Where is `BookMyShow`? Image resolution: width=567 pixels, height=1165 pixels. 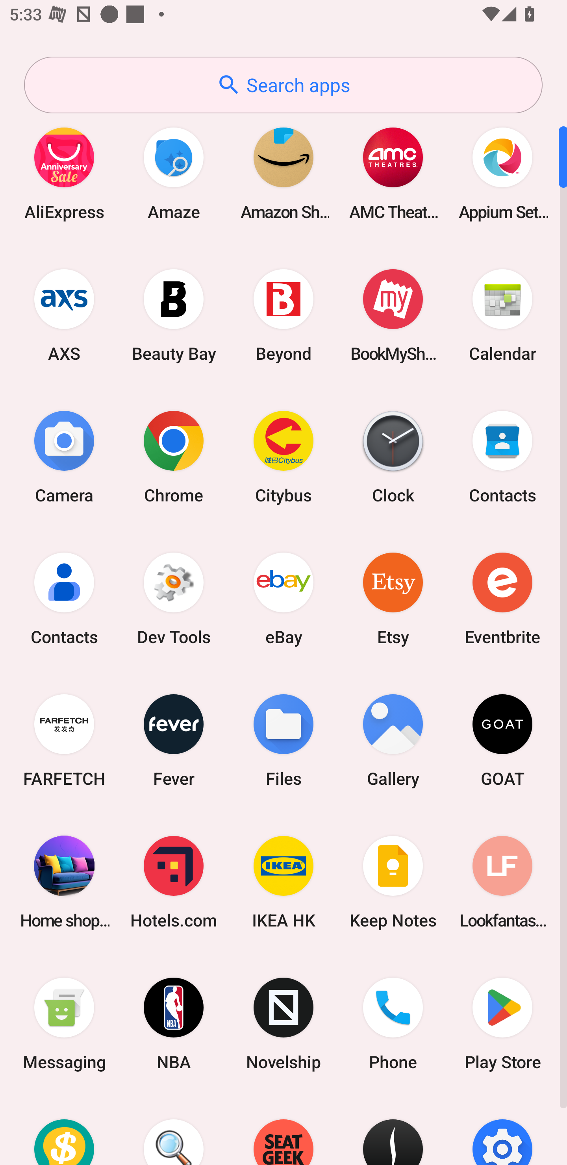
BookMyShow is located at coordinates (393, 315).